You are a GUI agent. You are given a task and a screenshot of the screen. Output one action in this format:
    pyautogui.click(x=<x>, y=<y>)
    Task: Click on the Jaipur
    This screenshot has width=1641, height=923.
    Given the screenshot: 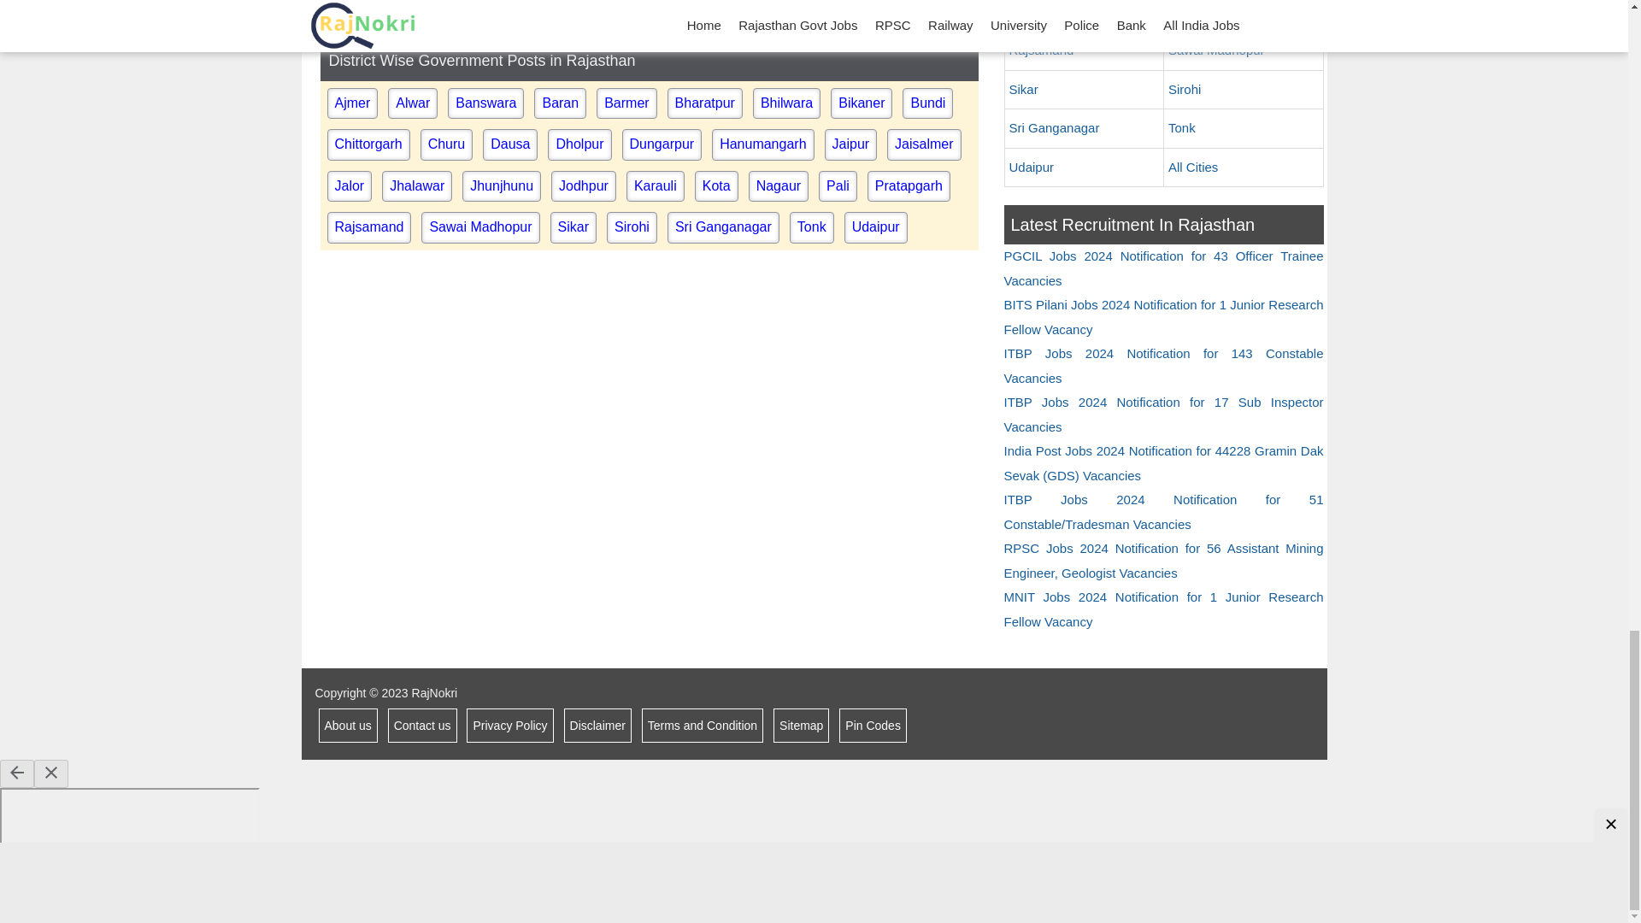 What is the action you would take?
    pyautogui.click(x=851, y=144)
    